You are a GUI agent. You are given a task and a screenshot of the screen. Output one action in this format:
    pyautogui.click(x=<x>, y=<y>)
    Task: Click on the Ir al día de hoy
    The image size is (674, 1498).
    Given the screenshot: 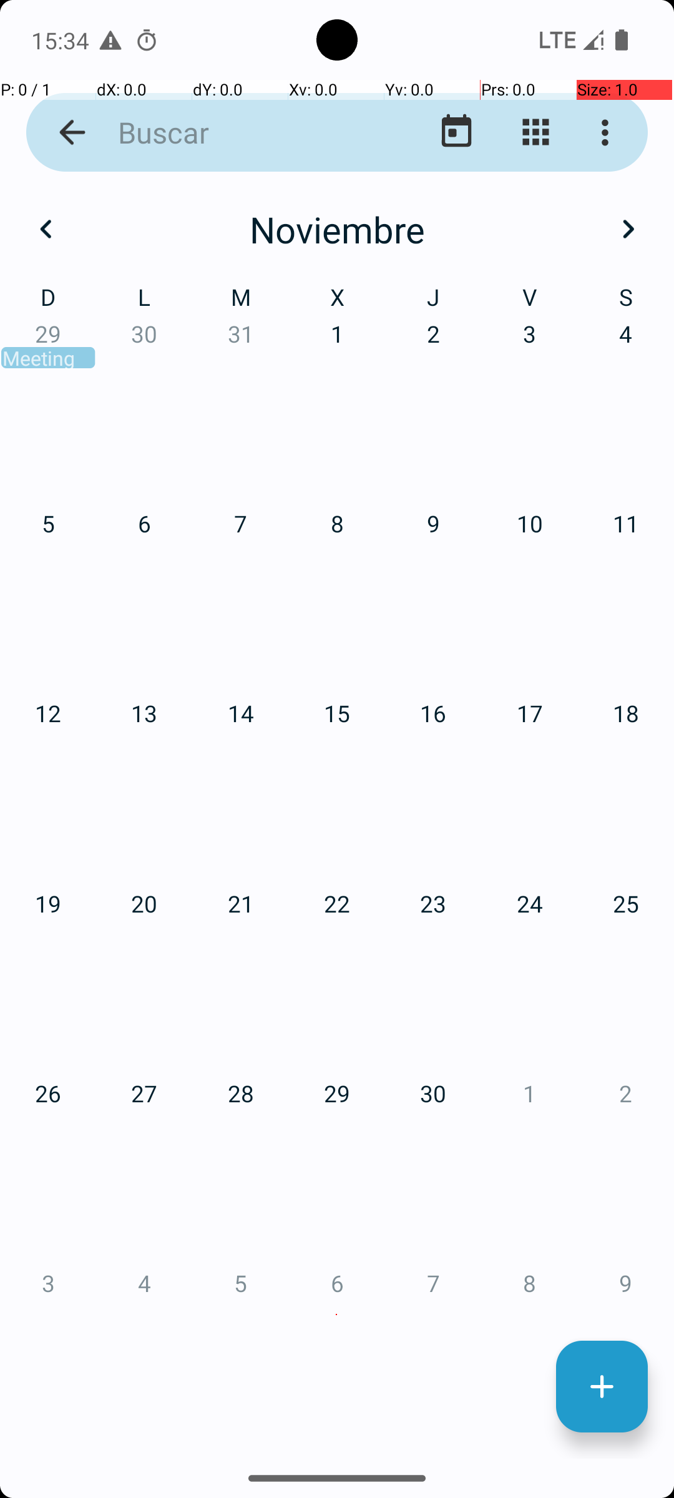 What is the action you would take?
    pyautogui.click(x=457, y=132)
    